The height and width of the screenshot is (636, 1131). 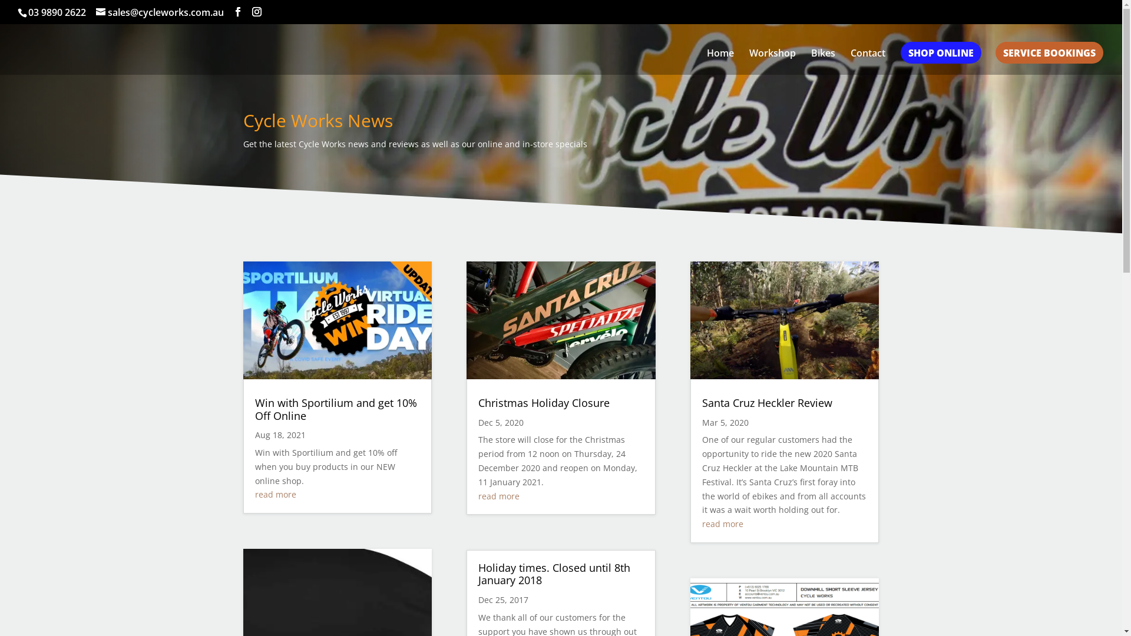 I want to click on Christmas Holiday Closure, so click(x=544, y=403).